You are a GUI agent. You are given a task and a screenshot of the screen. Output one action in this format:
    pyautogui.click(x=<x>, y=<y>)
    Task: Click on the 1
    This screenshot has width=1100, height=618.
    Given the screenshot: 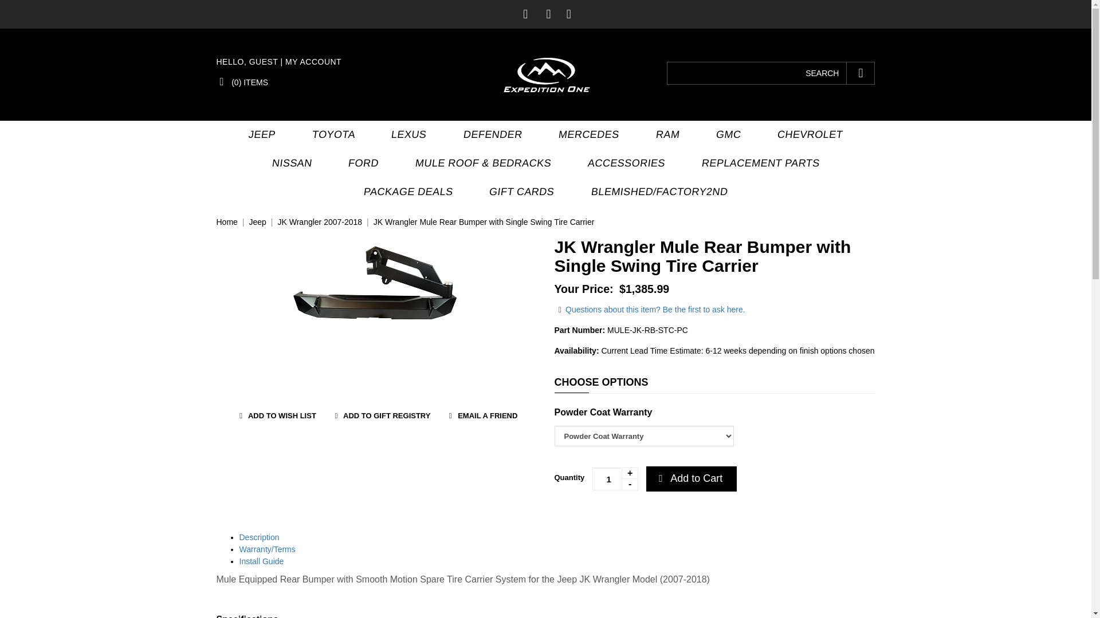 What is the action you would take?
    pyautogui.click(x=615, y=478)
    